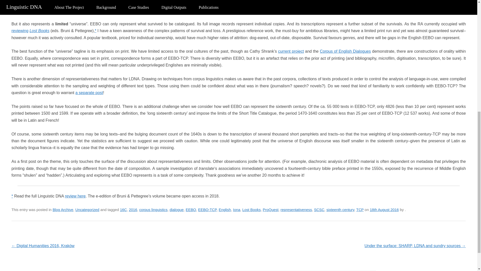  Describe the element at coordinates (39, 31) in the screenshot. I see `Lost Books` at that location.